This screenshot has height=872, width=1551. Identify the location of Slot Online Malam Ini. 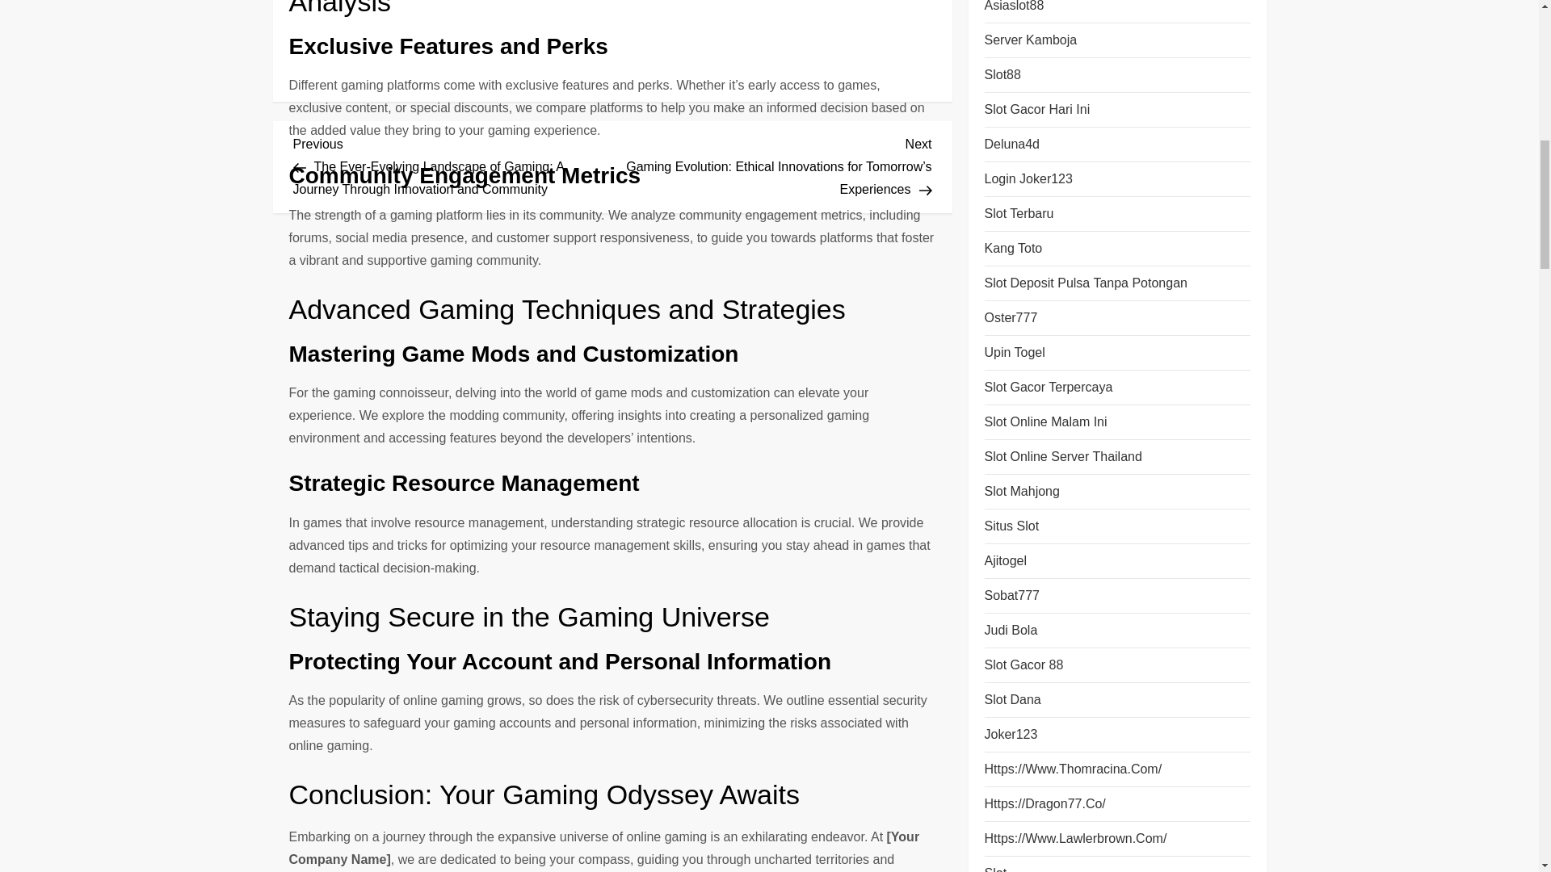
(1045, 421).